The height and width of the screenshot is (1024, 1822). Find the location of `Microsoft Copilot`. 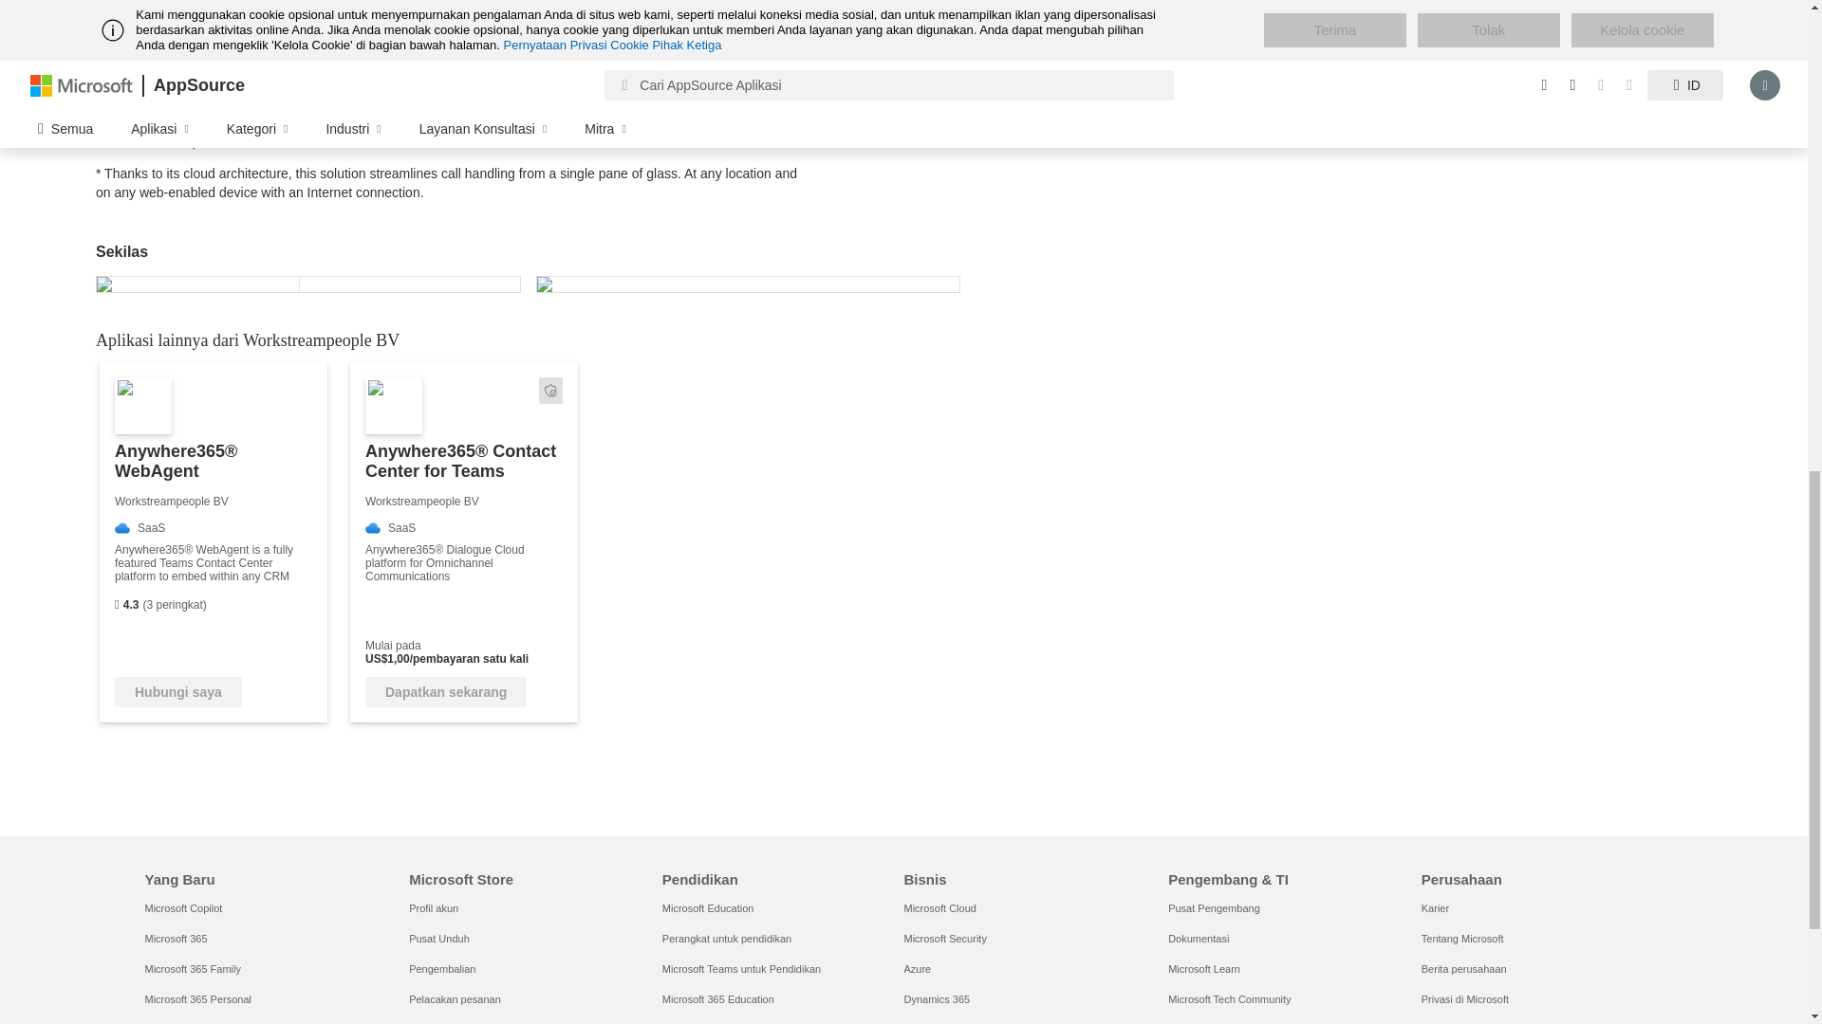

Microsoft Copilot is located at coordinates (182, 908).